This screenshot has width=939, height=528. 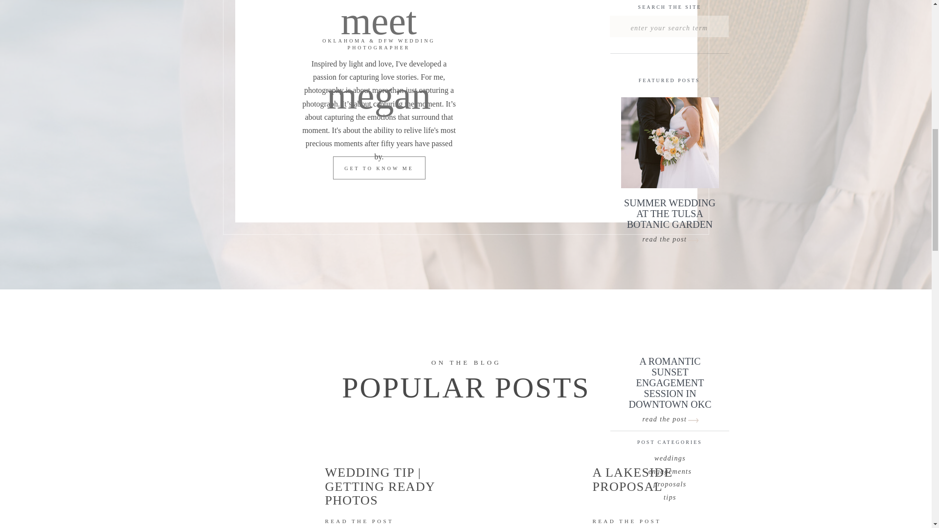 What do you see at coordinates (670, 208) in the screenshot?
I see `SUMMER WEDDING AT THE TULSA BOTANIC GARDEN` at bounding box center [670, 208].